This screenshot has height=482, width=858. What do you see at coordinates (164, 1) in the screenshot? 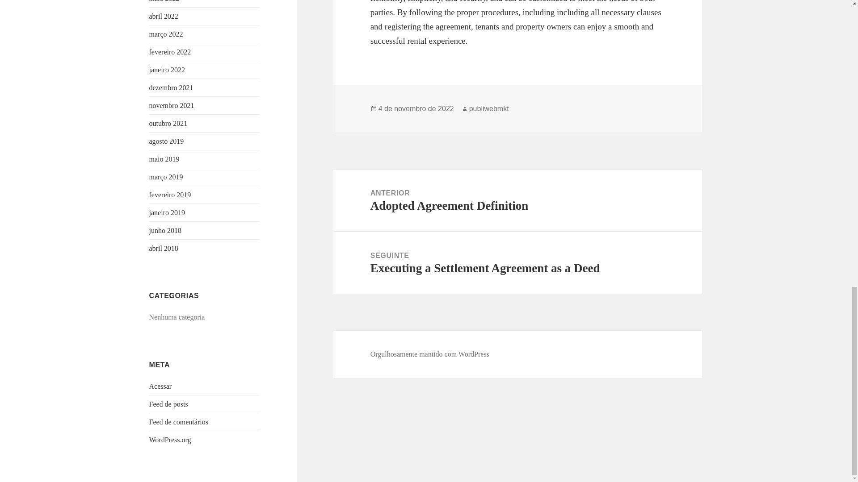
I see `maio 2022` at bounding box center [164, 1].